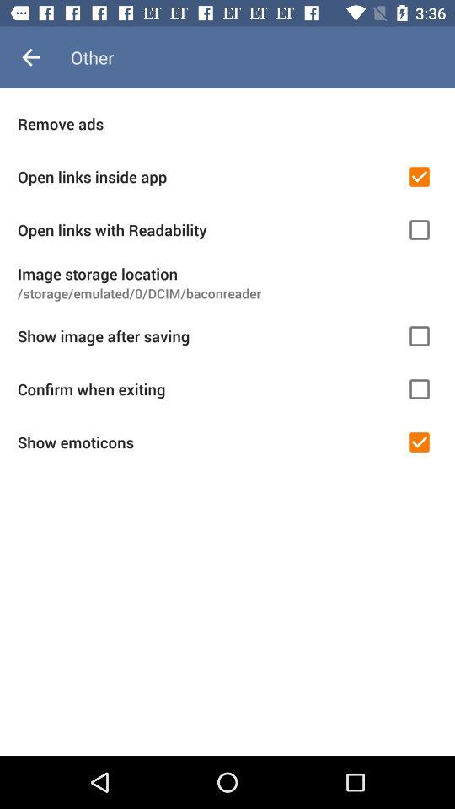 The height and width of the screenshot is (809, 455). I want to click on launch show image after icon, so click(206, 335).